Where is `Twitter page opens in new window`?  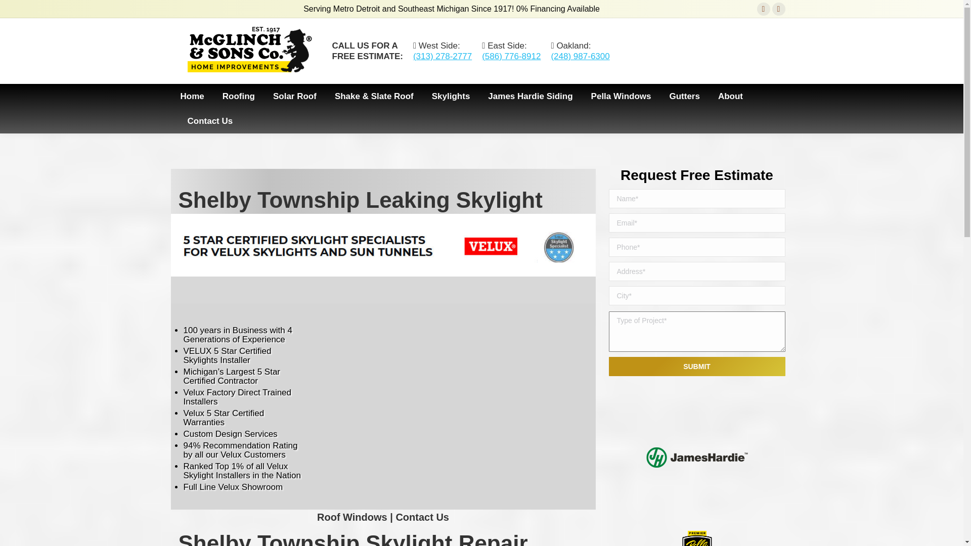 Twitter page opens in new window is located at coordinates (779, 9).